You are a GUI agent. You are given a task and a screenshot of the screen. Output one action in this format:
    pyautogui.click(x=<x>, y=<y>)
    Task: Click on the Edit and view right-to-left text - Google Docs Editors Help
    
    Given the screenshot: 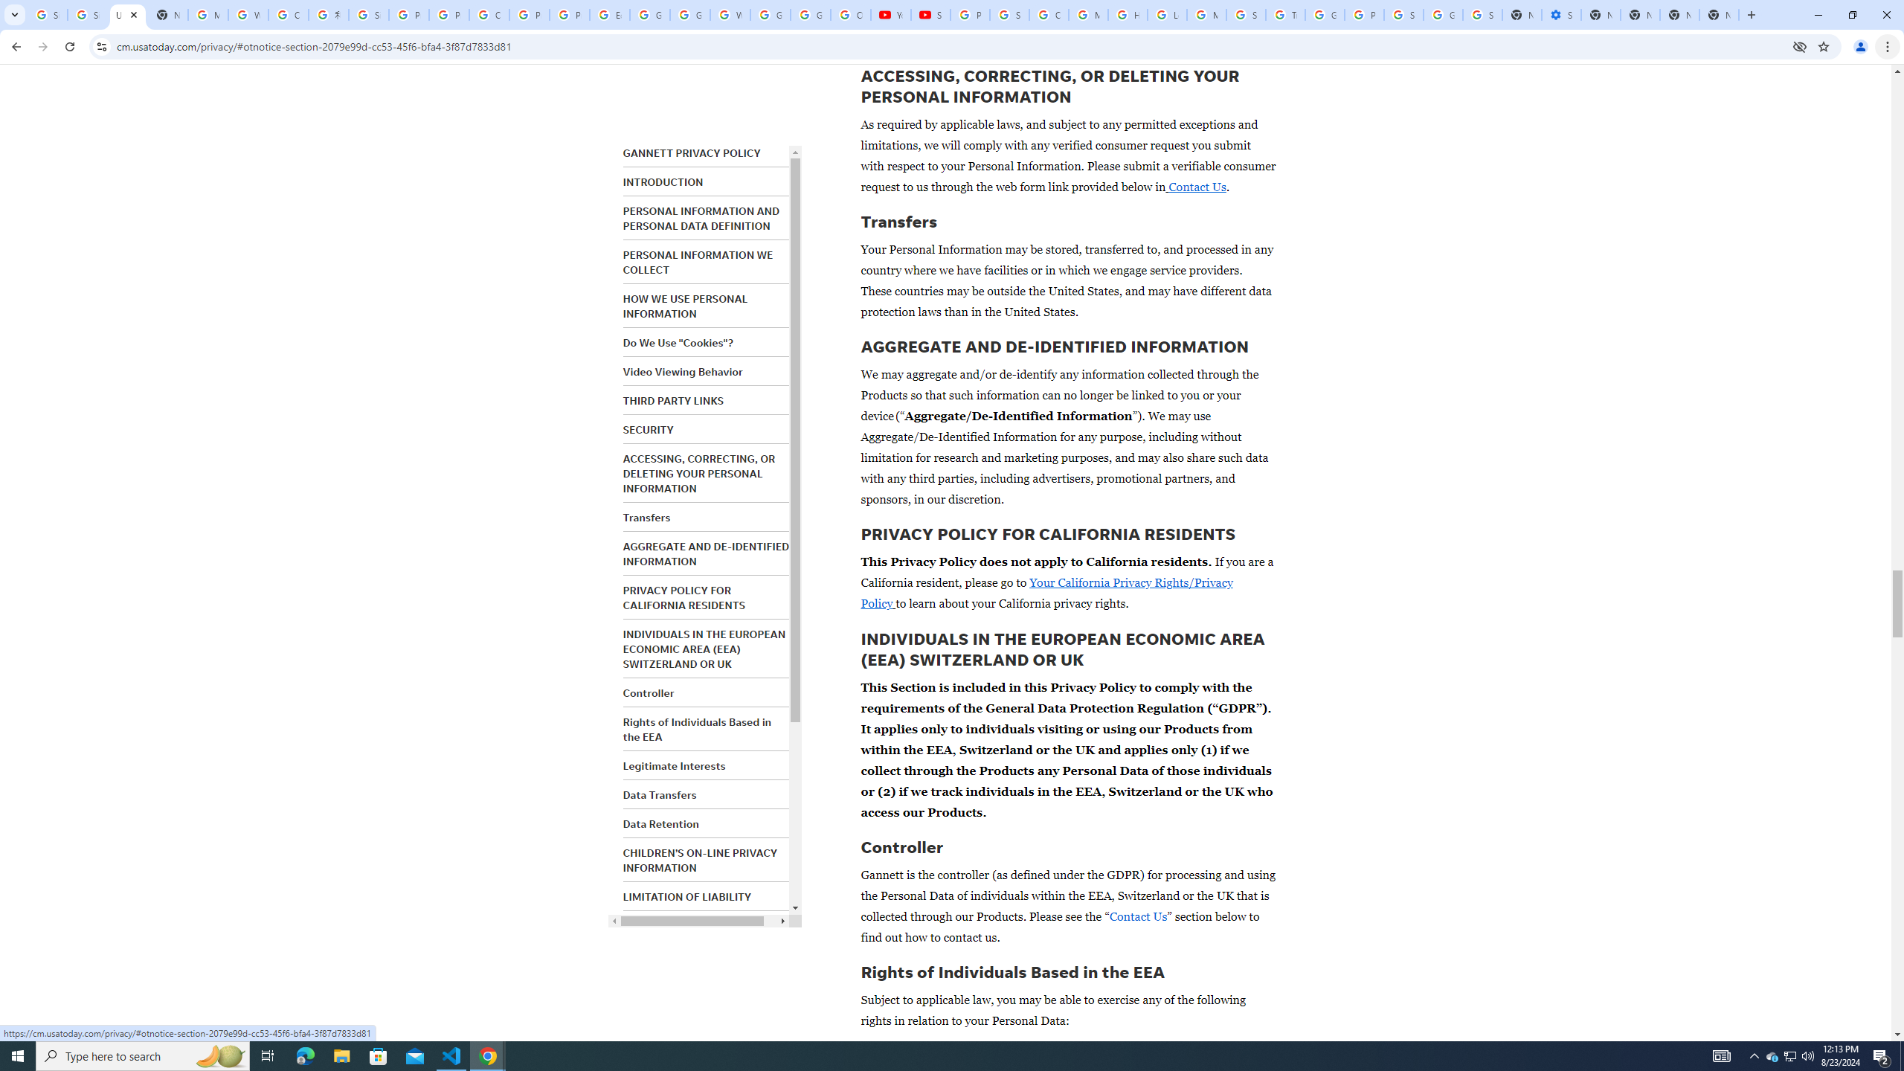 What is the action you would take?
    pyautogui.click(x=609, y=15)
    